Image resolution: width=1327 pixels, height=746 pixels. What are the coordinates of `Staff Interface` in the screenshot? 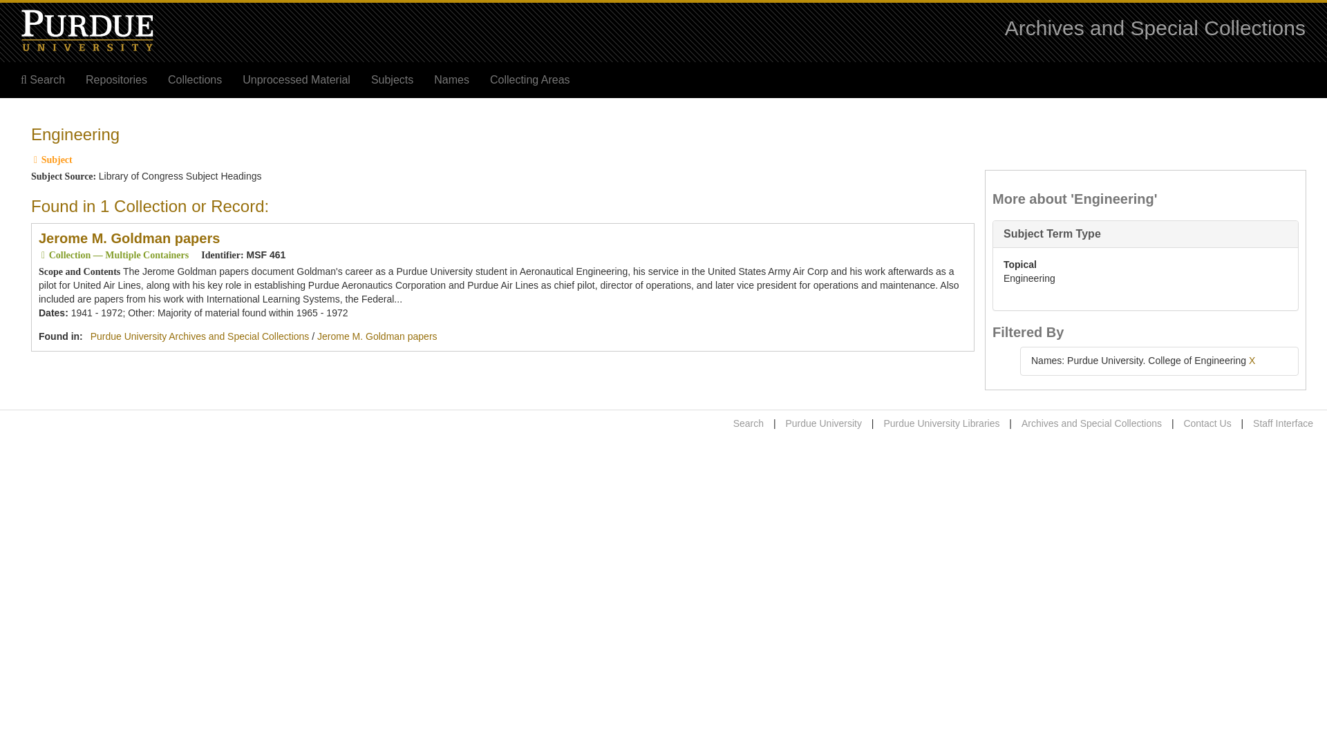 It's located at (1283, 423).